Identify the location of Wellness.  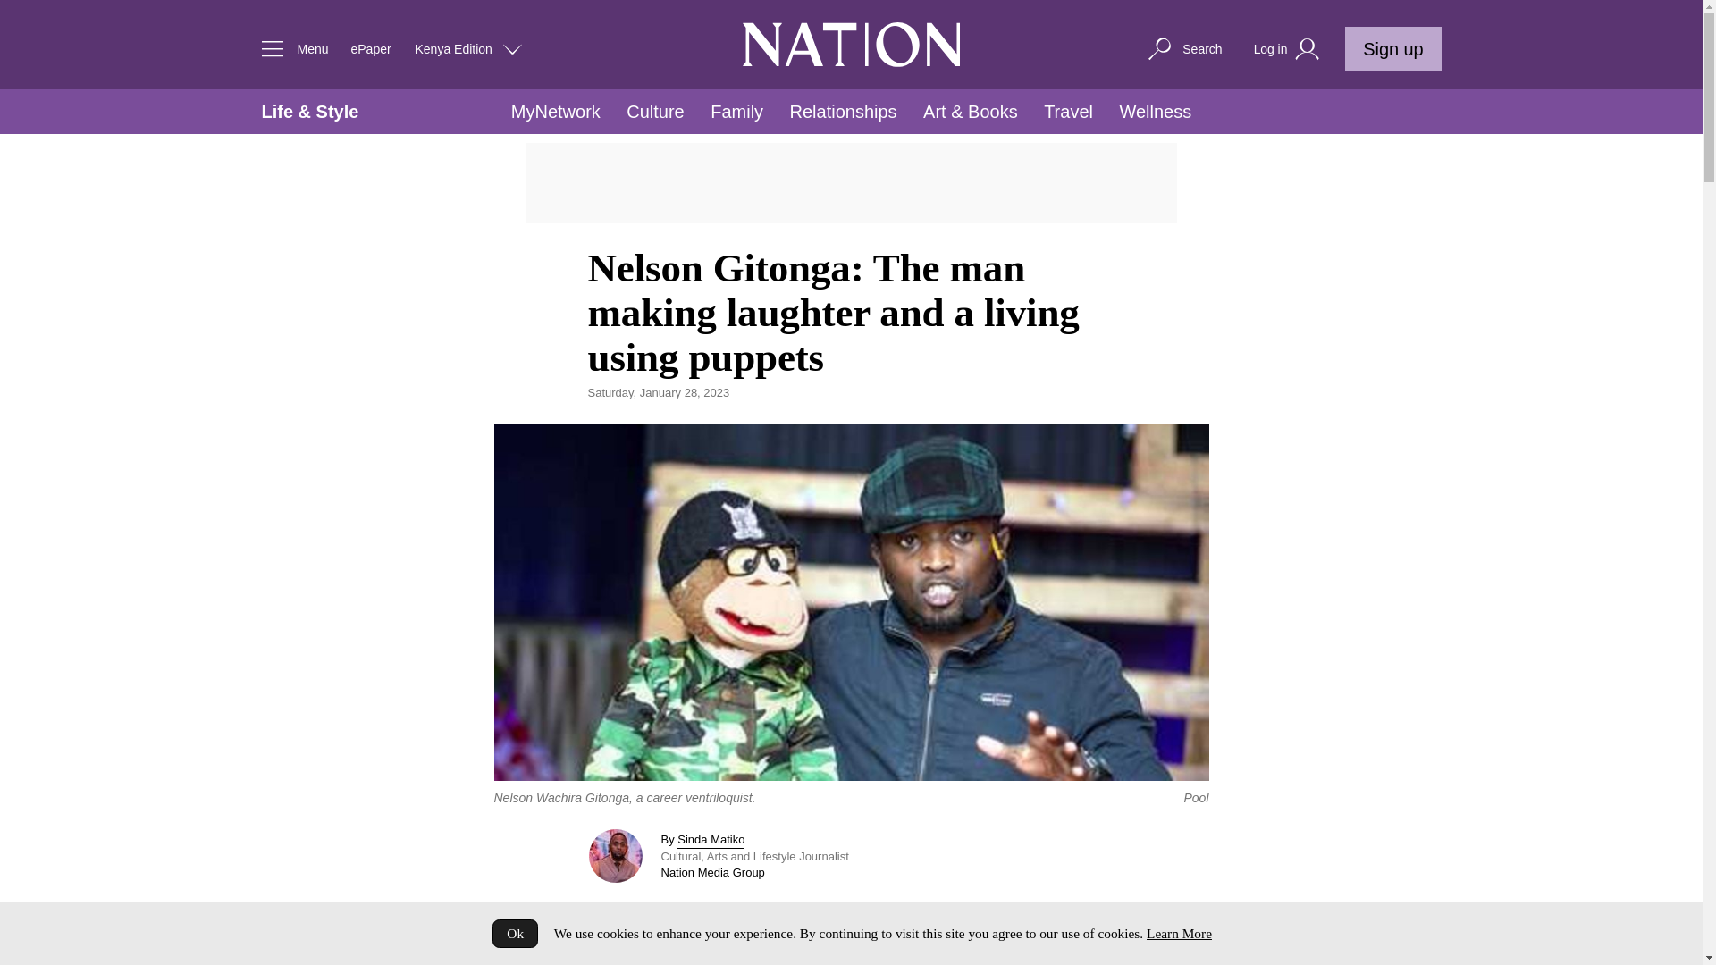
(1155, 112).